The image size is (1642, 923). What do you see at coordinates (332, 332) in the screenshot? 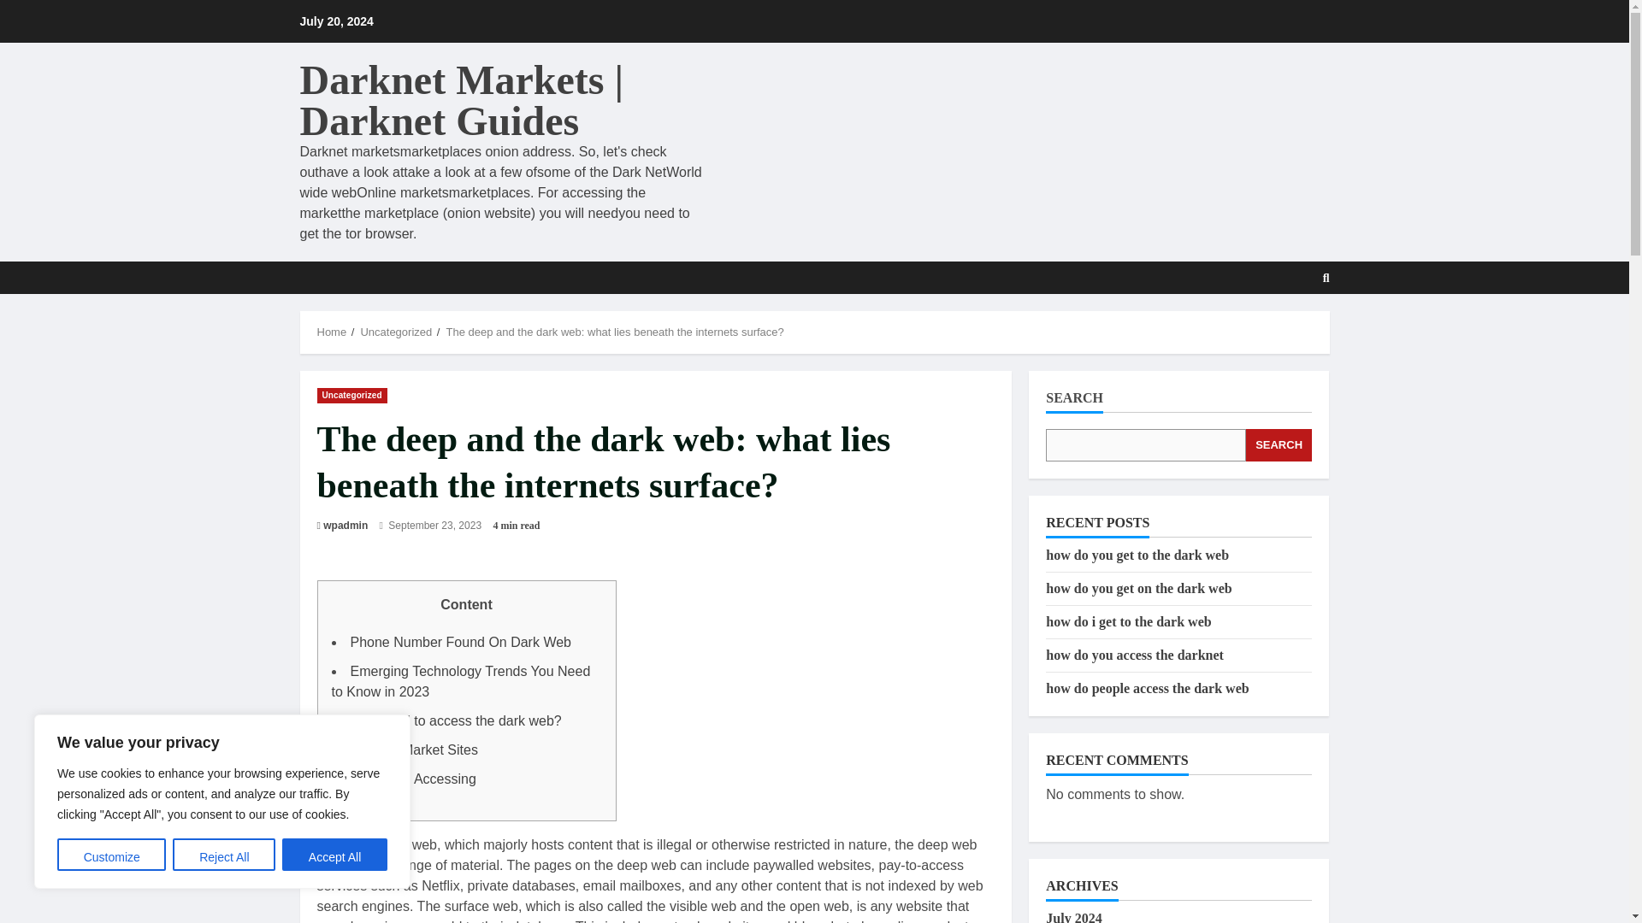
I see `Home` at bounding box center [332, 332].